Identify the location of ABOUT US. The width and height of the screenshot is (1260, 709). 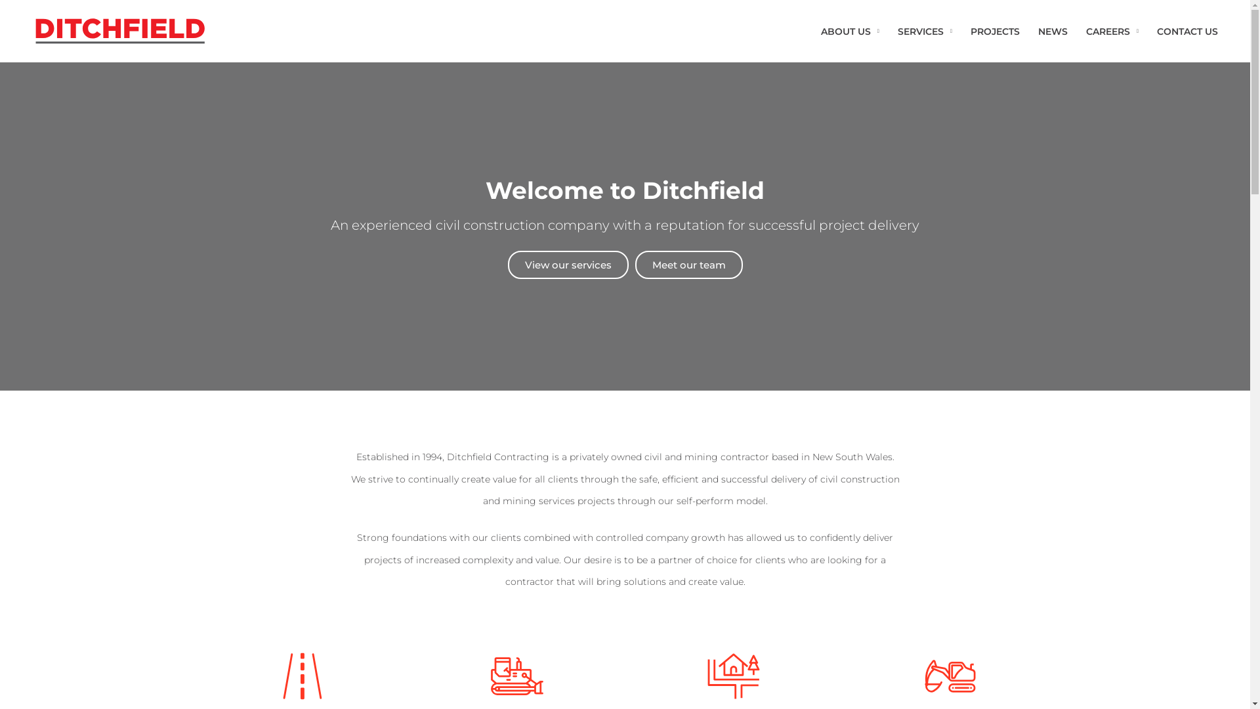
(850, 32).